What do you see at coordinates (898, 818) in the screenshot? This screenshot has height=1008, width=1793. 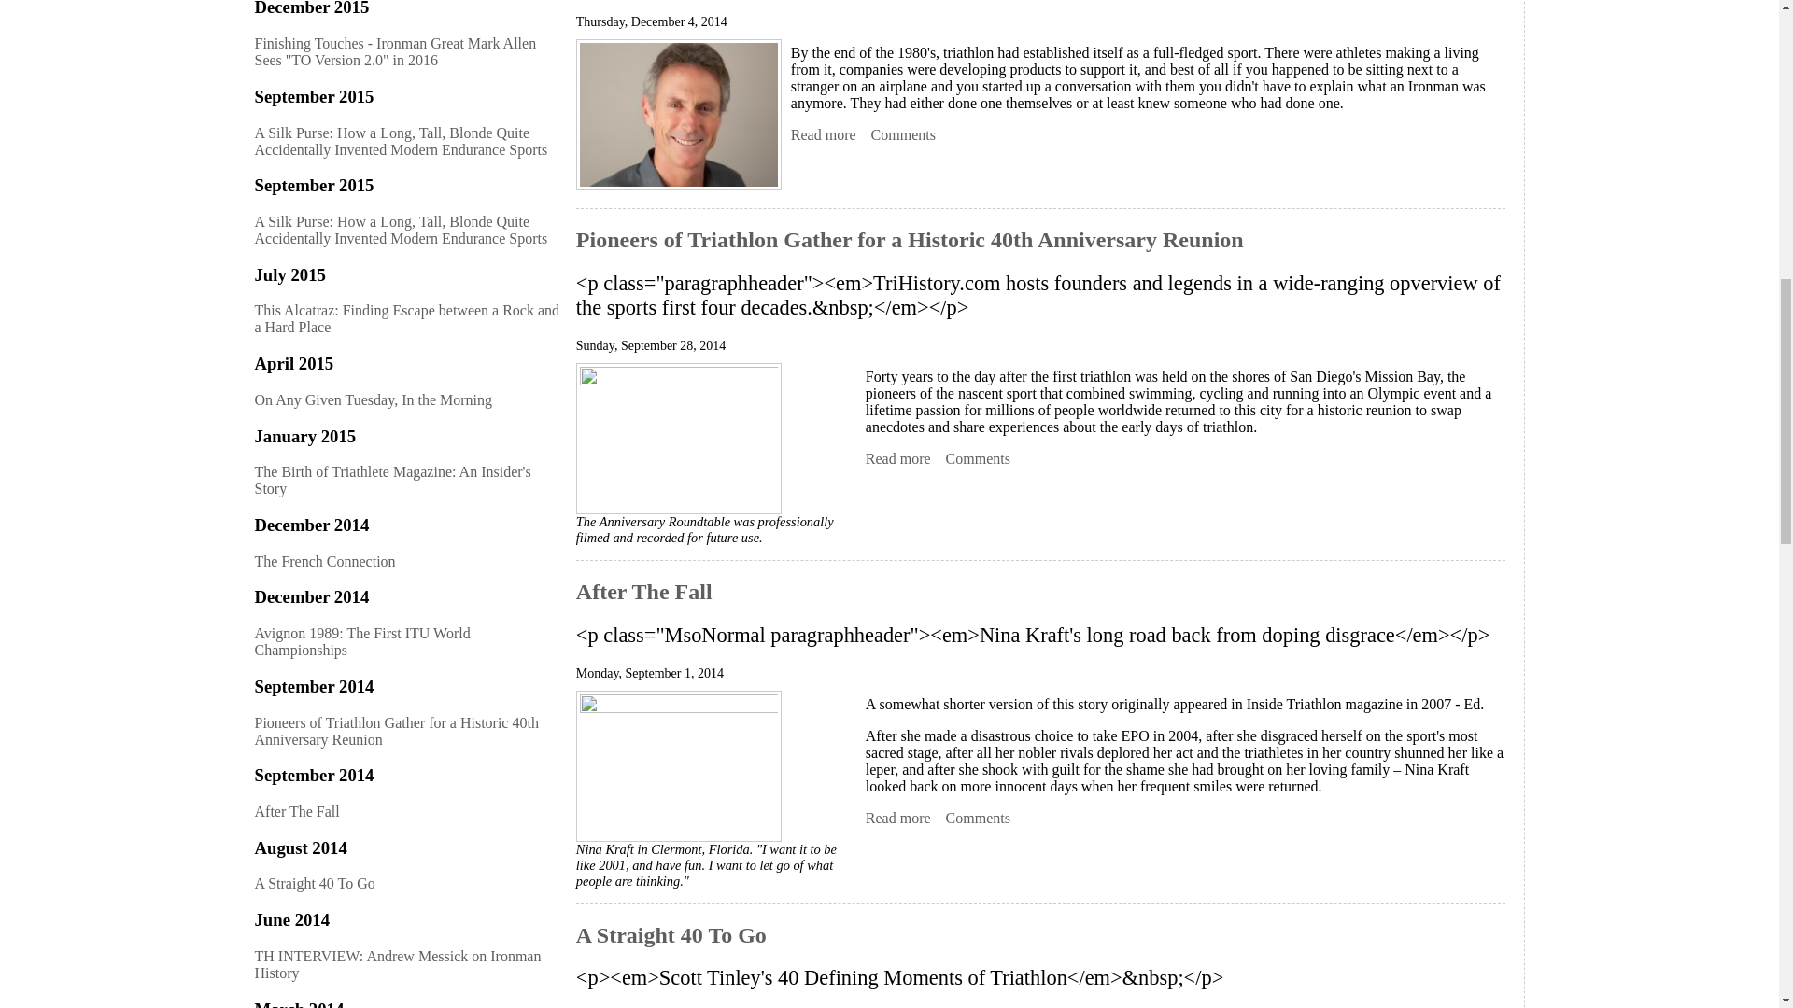 I see `After The Fall ` at bounding box center [898, 818].